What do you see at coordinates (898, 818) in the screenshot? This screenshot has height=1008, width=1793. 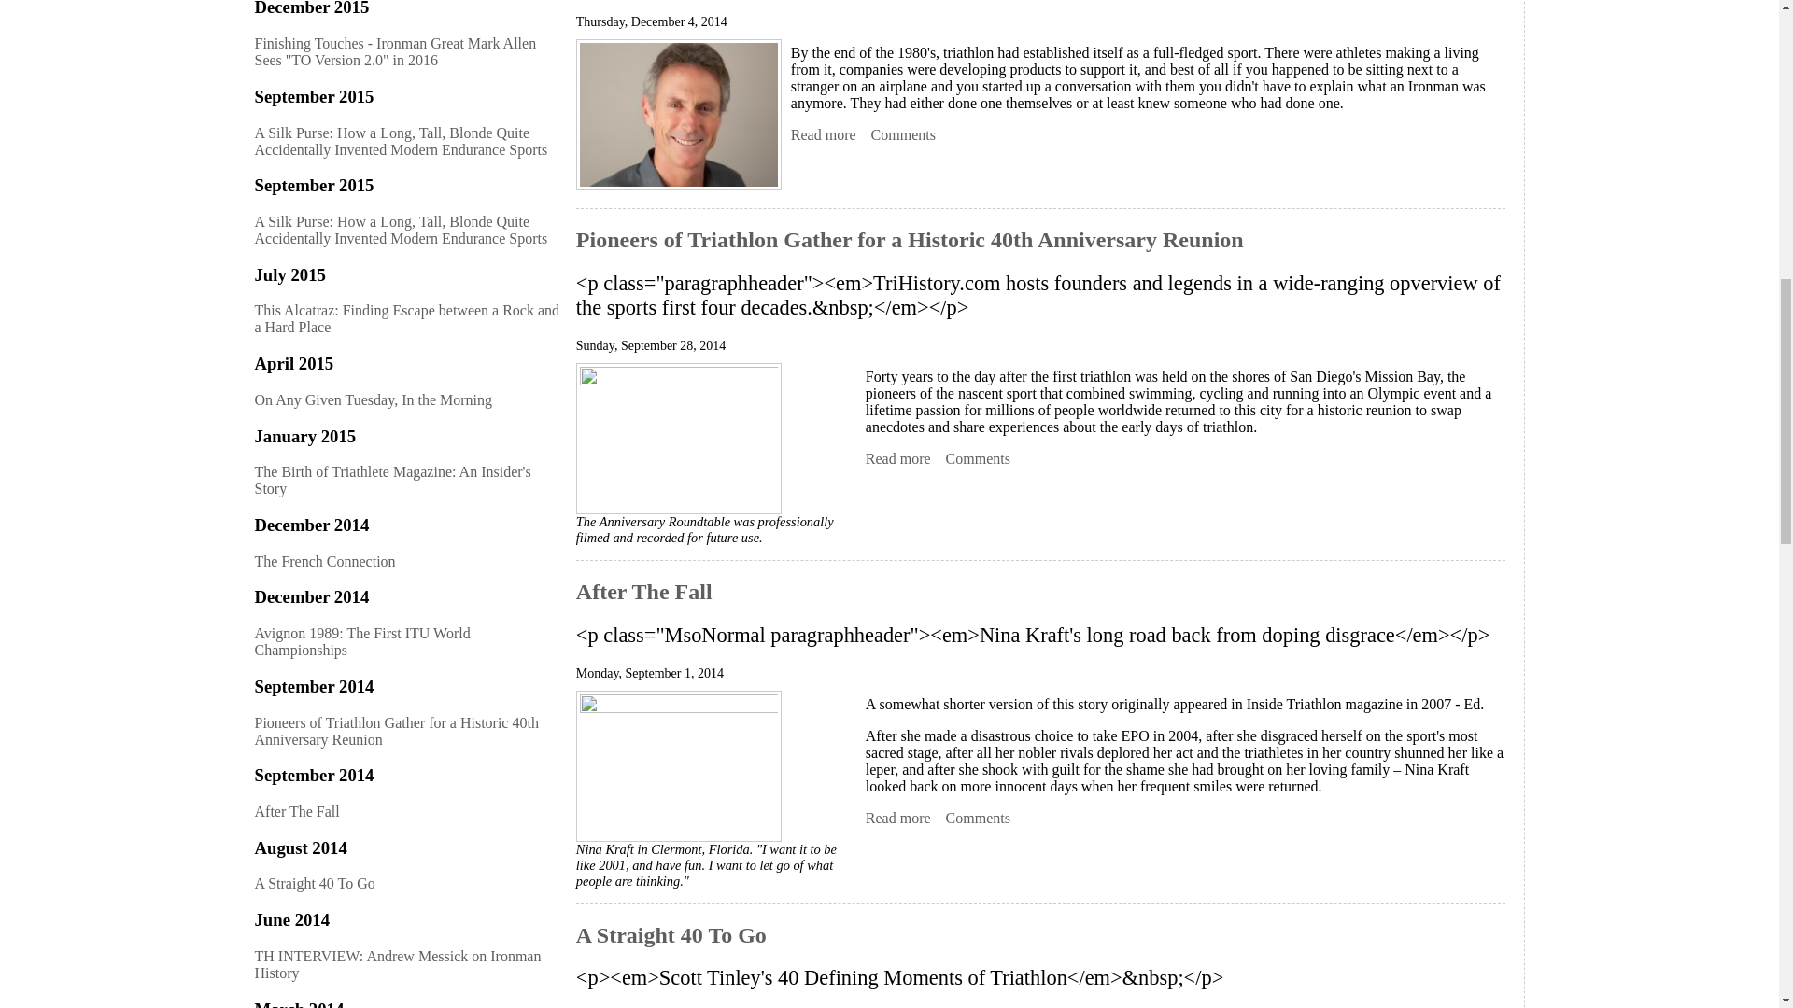 I see `After The Fall ` at bounding box center [898, 818].